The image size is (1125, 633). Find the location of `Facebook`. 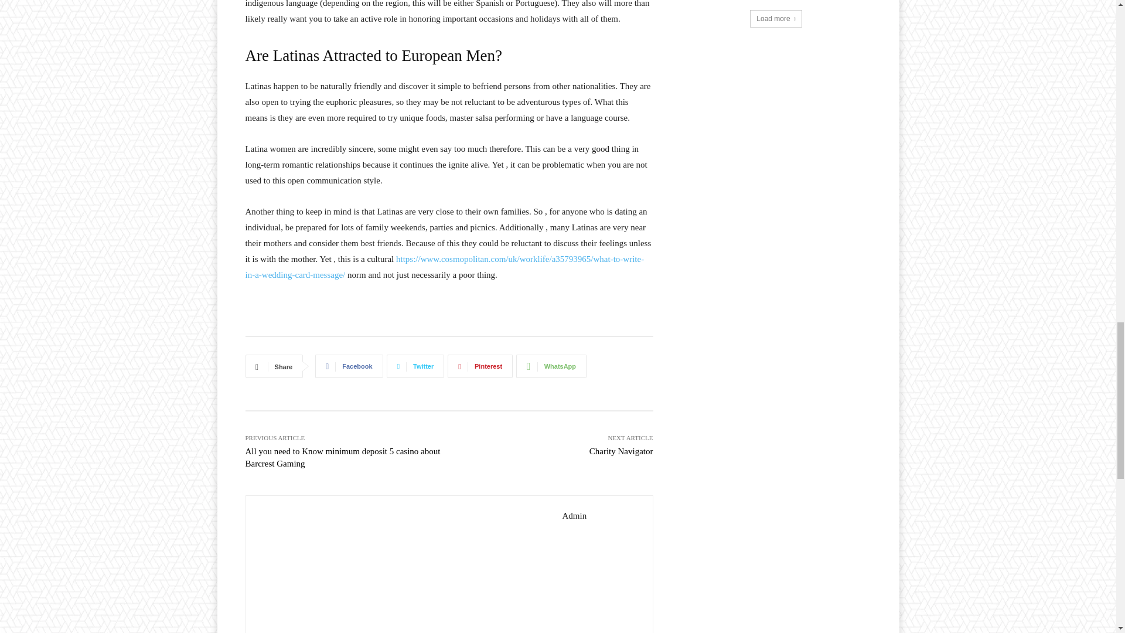

Facebook is located at coordinates (348, 366).